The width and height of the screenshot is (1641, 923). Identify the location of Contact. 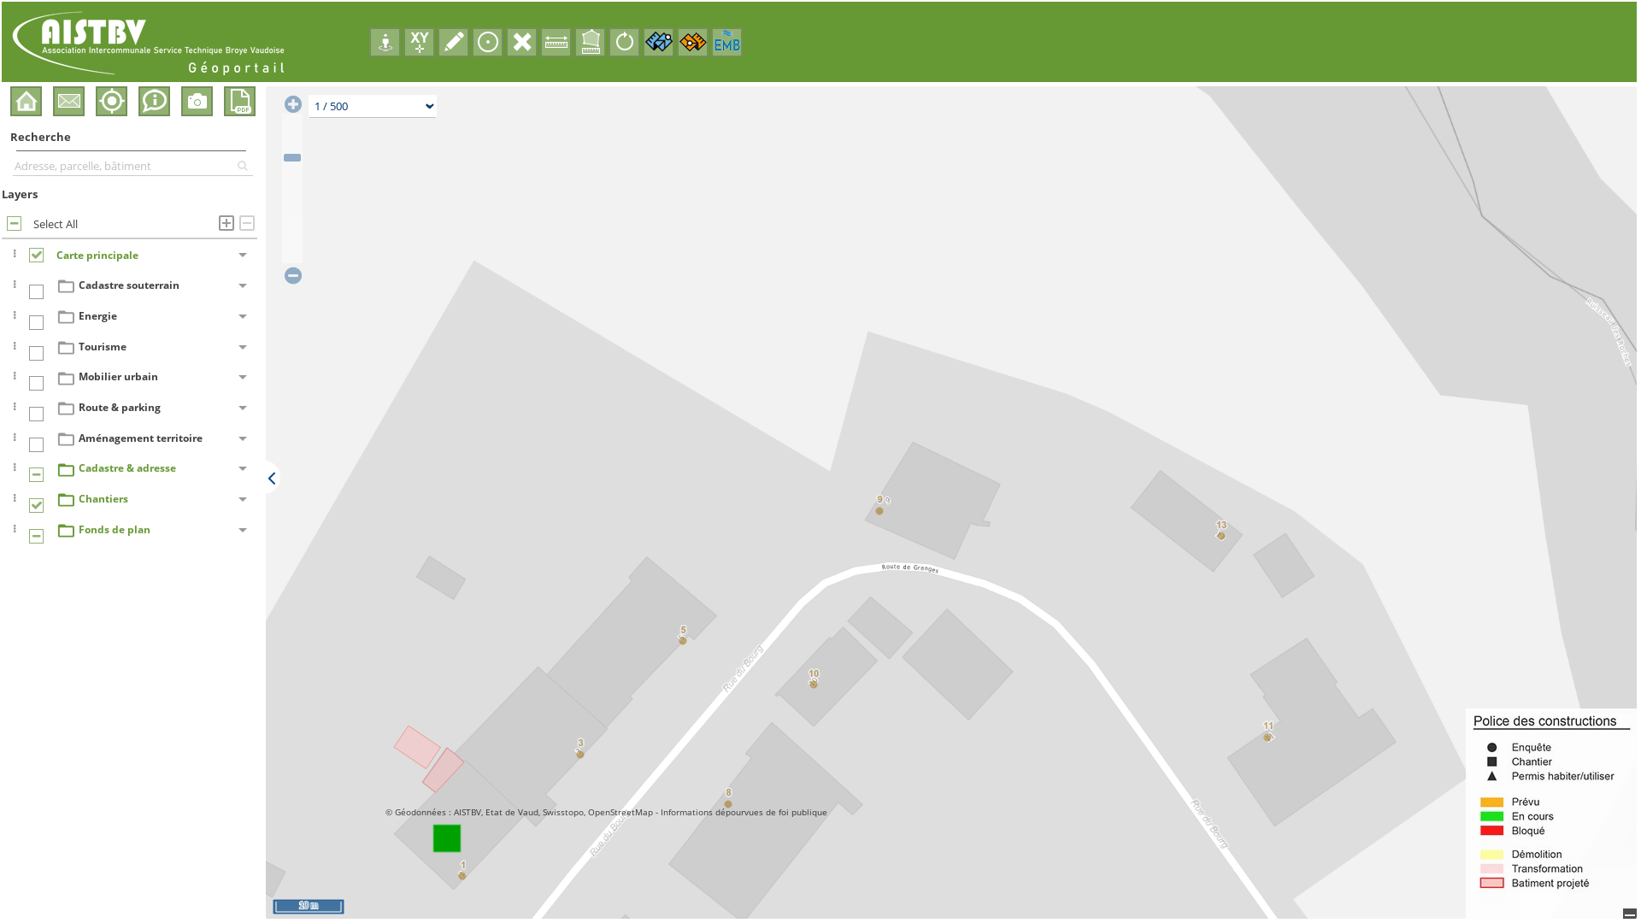
(68, 101).